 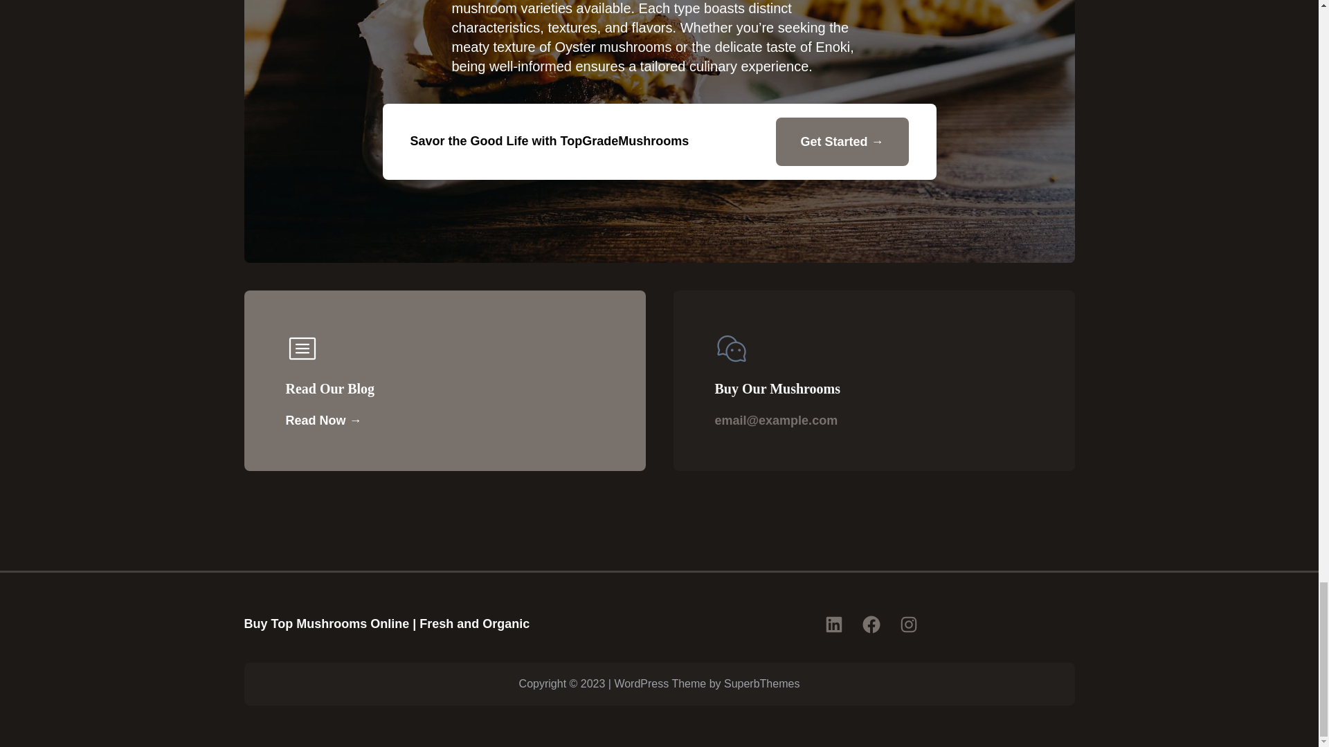 I want to click on LinkedIn, so click(x=833, y=624).